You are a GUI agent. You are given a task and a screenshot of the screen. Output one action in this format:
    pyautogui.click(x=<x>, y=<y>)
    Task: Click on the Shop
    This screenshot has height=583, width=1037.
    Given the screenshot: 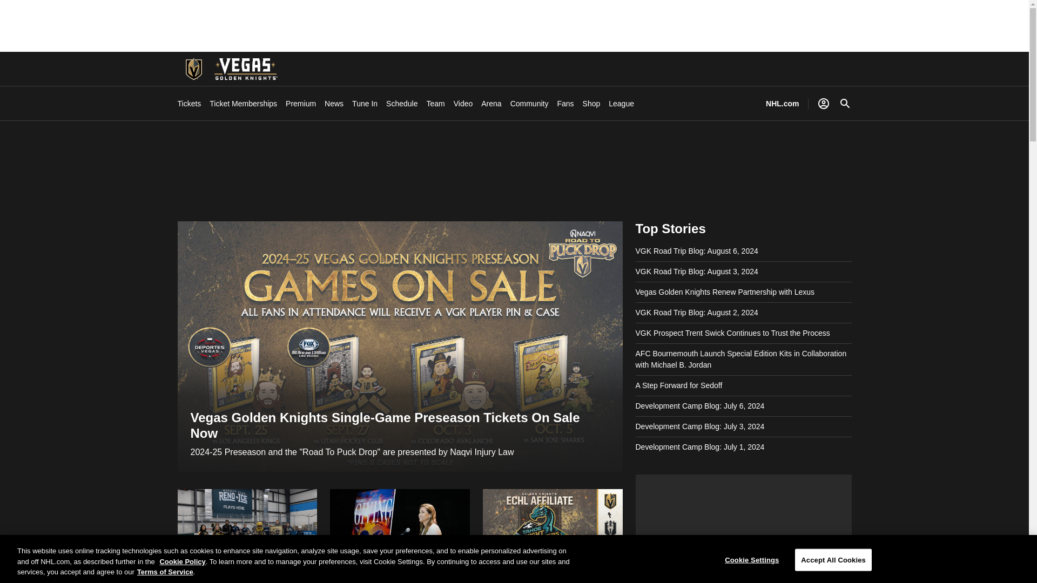 What is the action you would take?
    pyautogui.click(x=591, y=104)
    